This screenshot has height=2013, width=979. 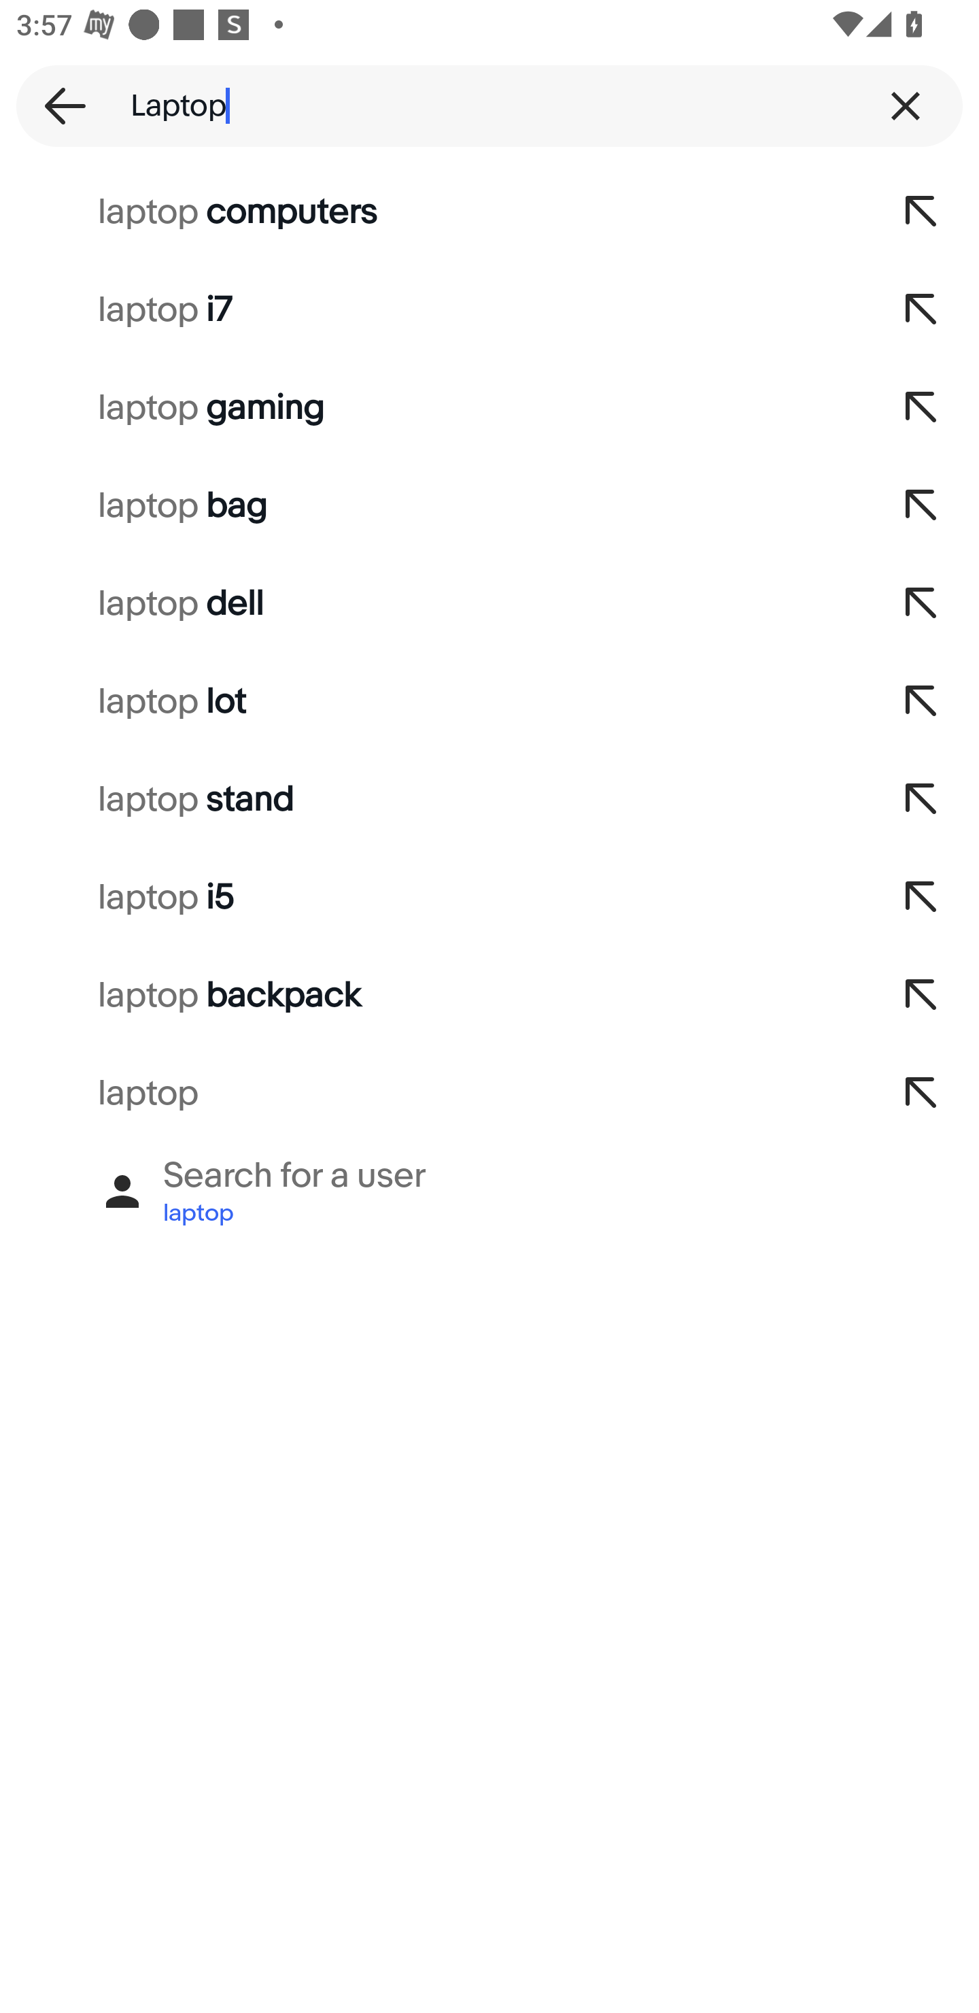 I want to click on laptop bag, so click(x=432, y=506).